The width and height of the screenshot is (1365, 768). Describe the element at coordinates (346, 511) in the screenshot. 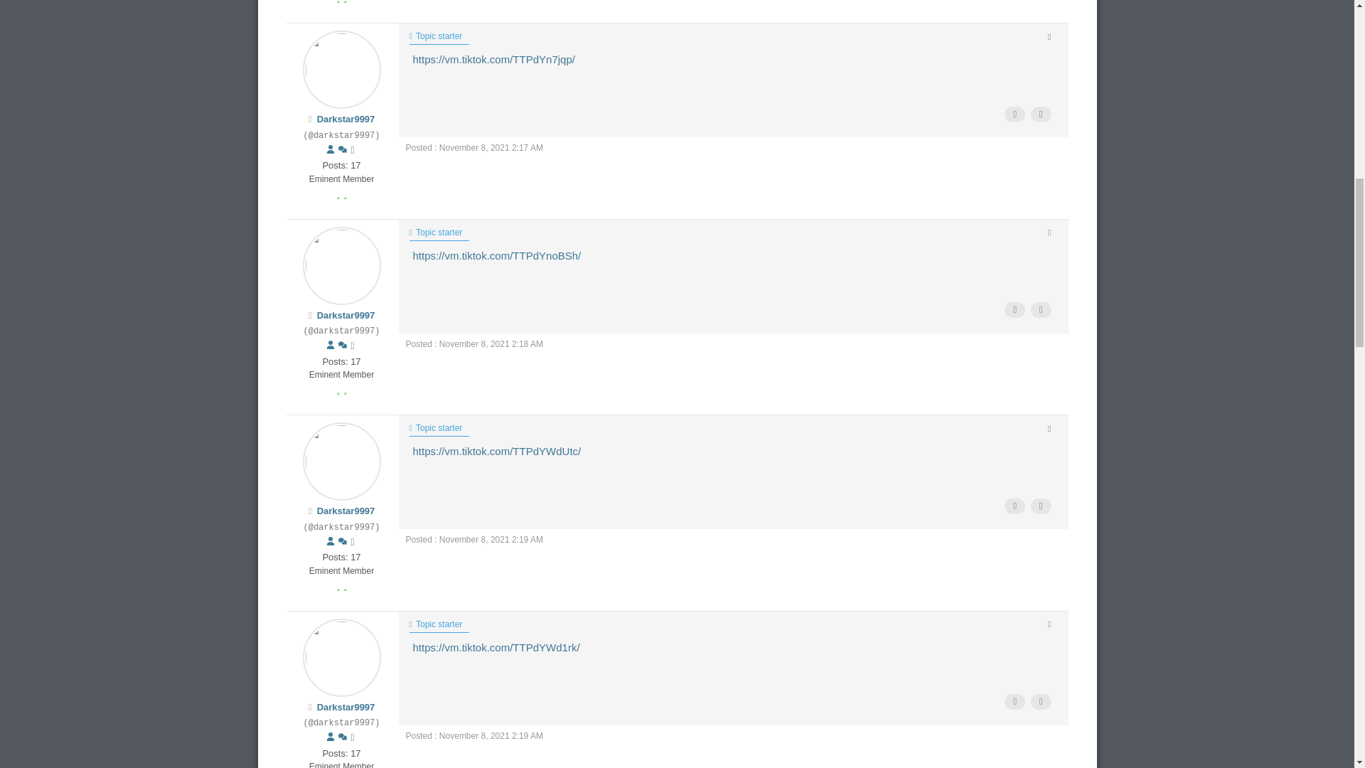

I see `Darkstar9997` at that location.